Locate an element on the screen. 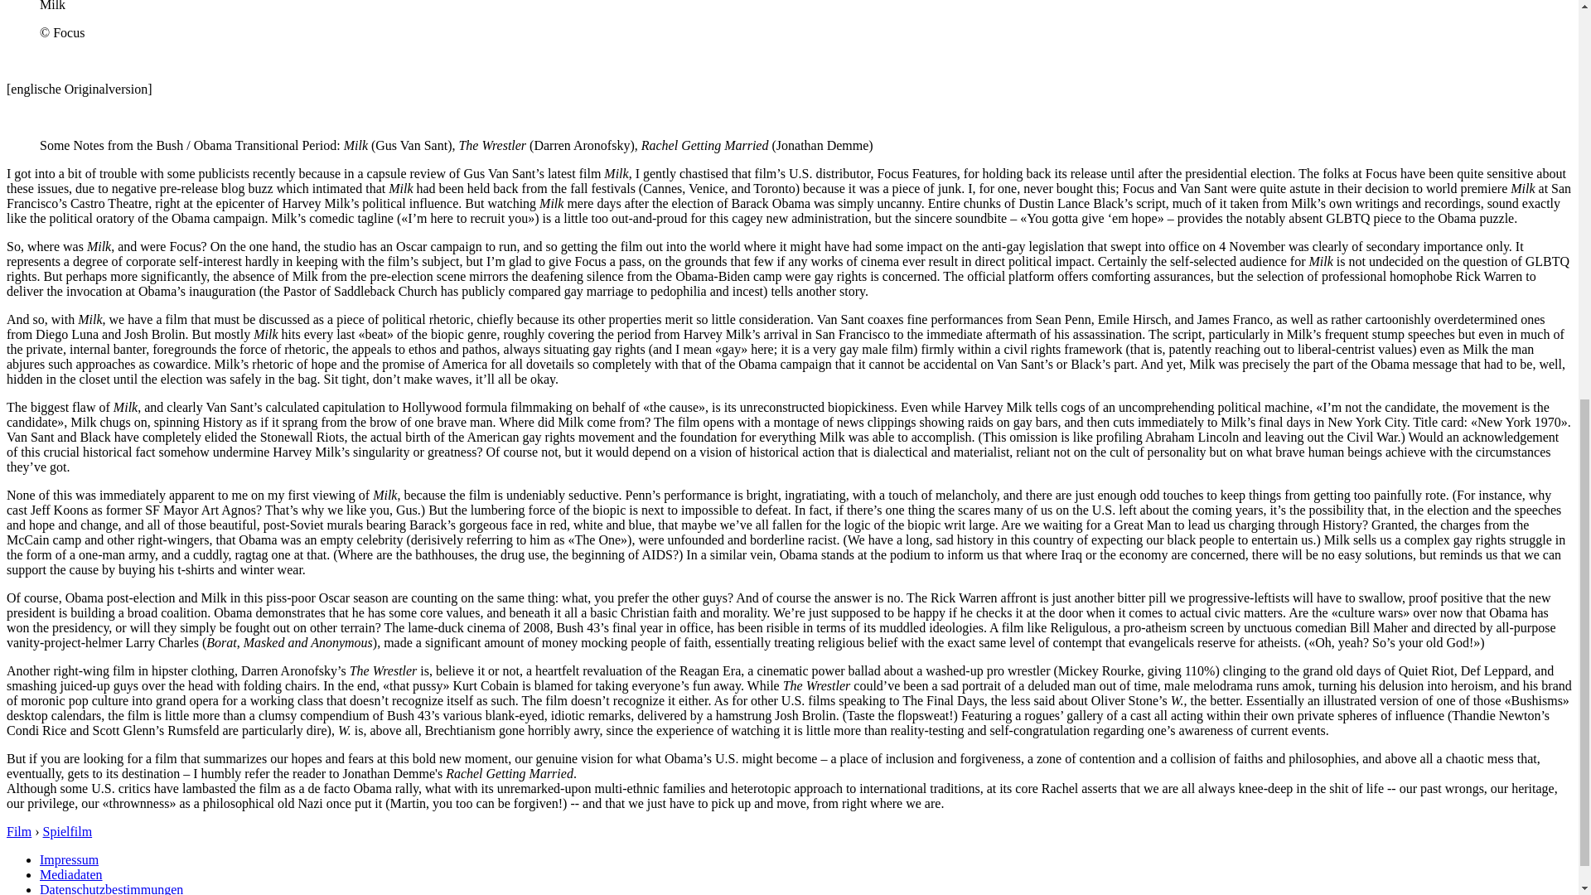  Mediadaten is located at coordinates (71, 873).